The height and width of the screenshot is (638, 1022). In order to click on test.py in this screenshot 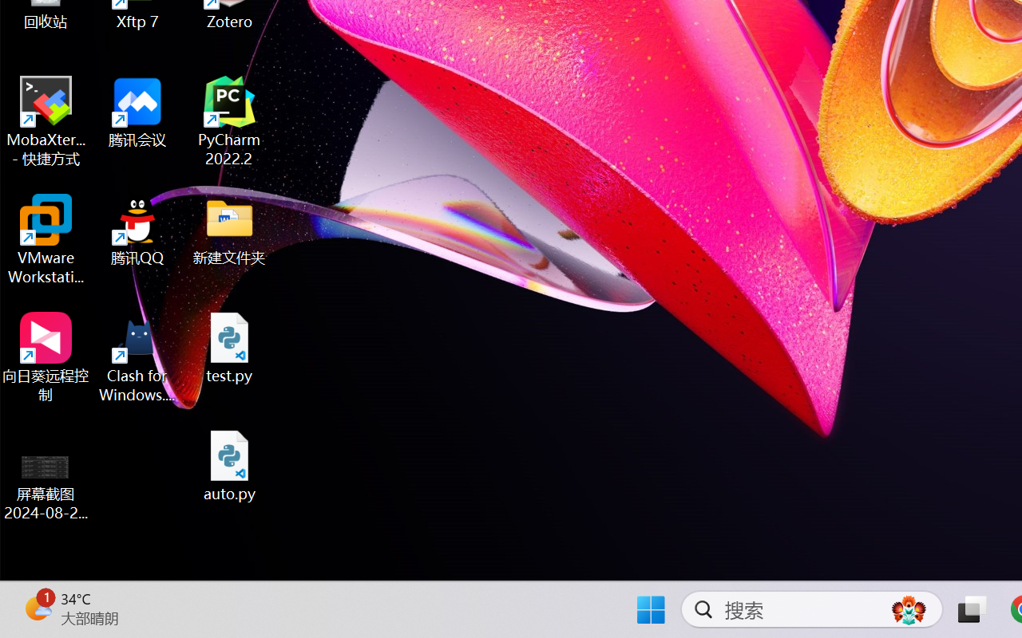, I will do `click(230, 348)`.